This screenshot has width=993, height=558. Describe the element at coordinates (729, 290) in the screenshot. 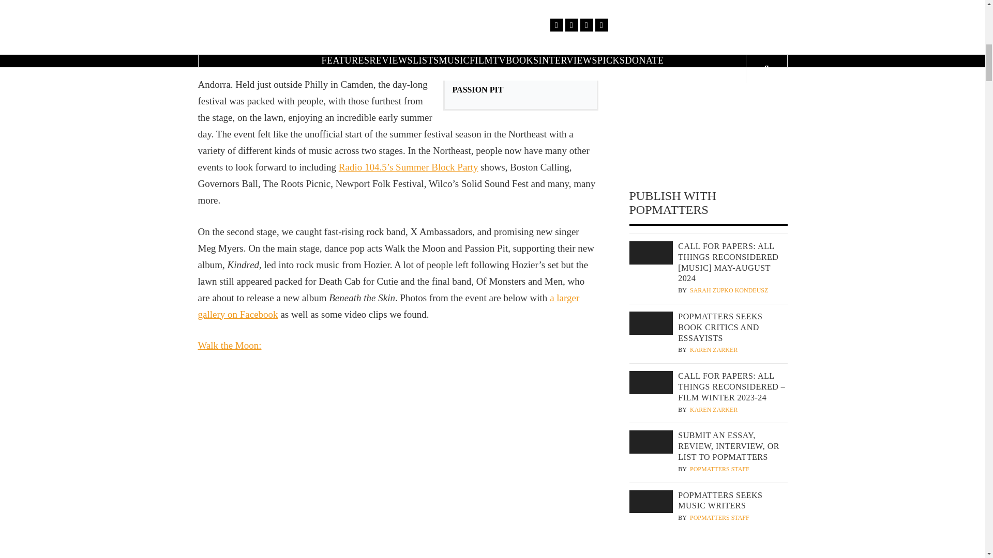

I see `Sarah Zupko Kondeusz` at that location.